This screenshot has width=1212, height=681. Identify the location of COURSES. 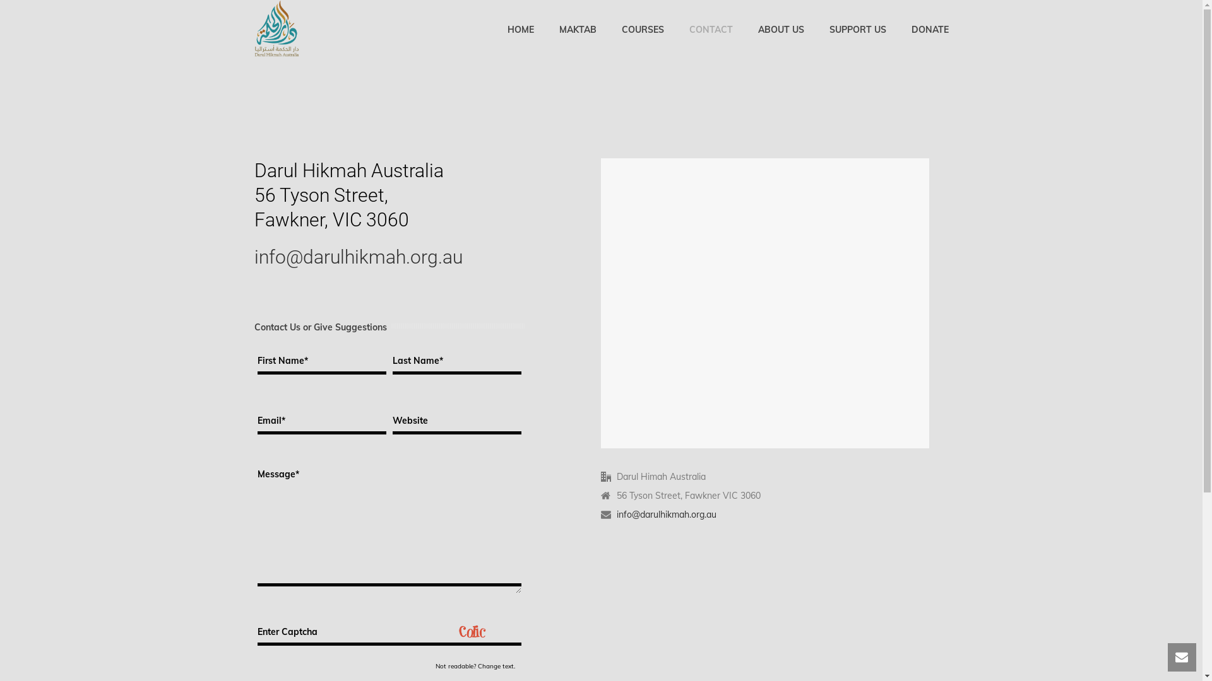
(643, 28).